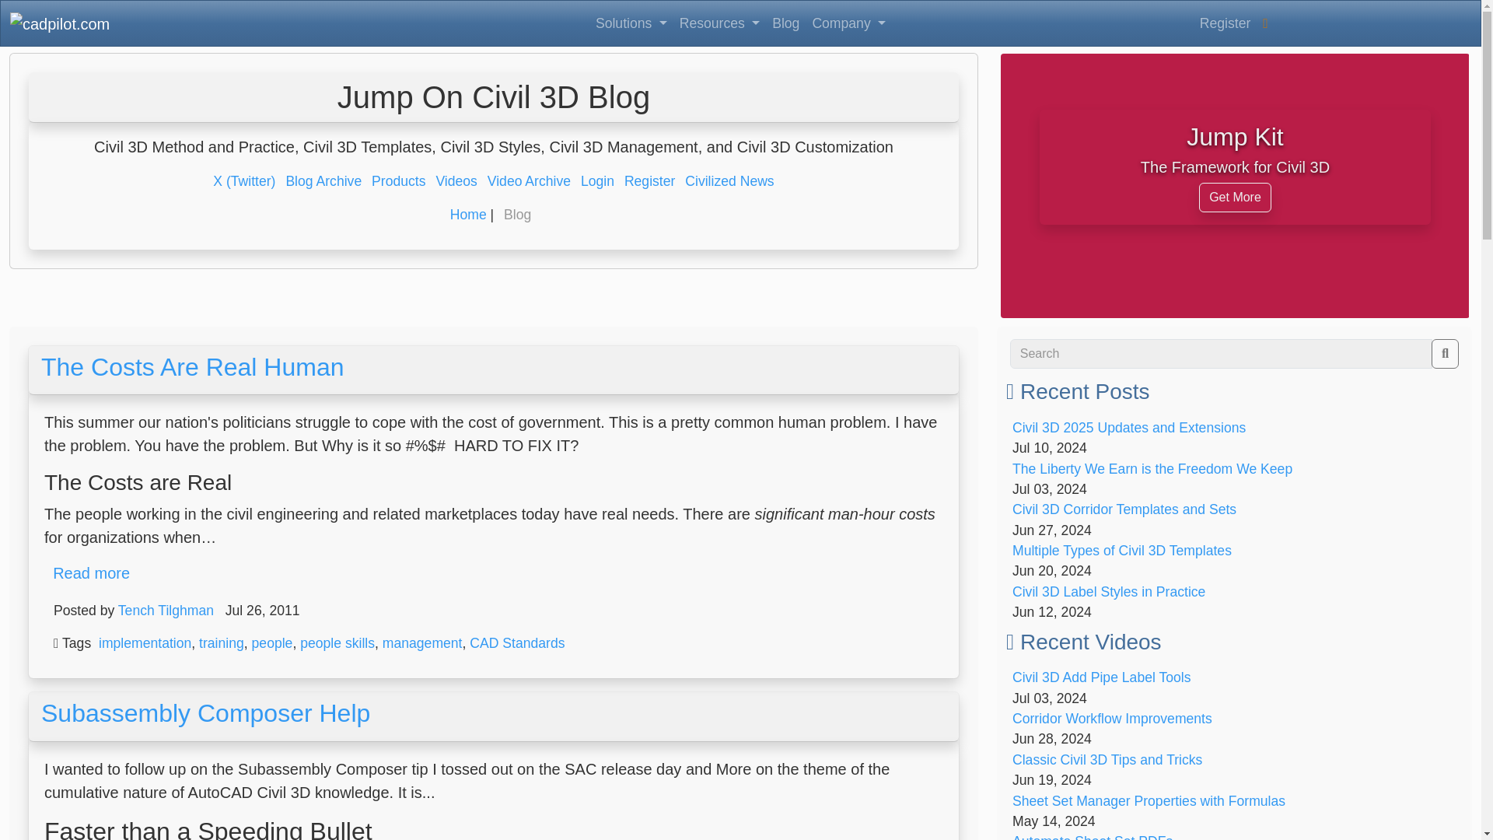 The image size is (1493, 840). What do you see at coordinates (1225, 23) in the screenshot?
I see `Register` at bounding box center [1225, 23].